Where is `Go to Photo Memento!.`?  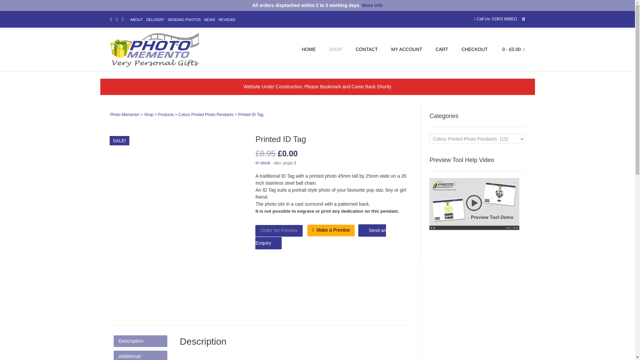 Go to Photo Memento!. is located at coordinates (125, 115).